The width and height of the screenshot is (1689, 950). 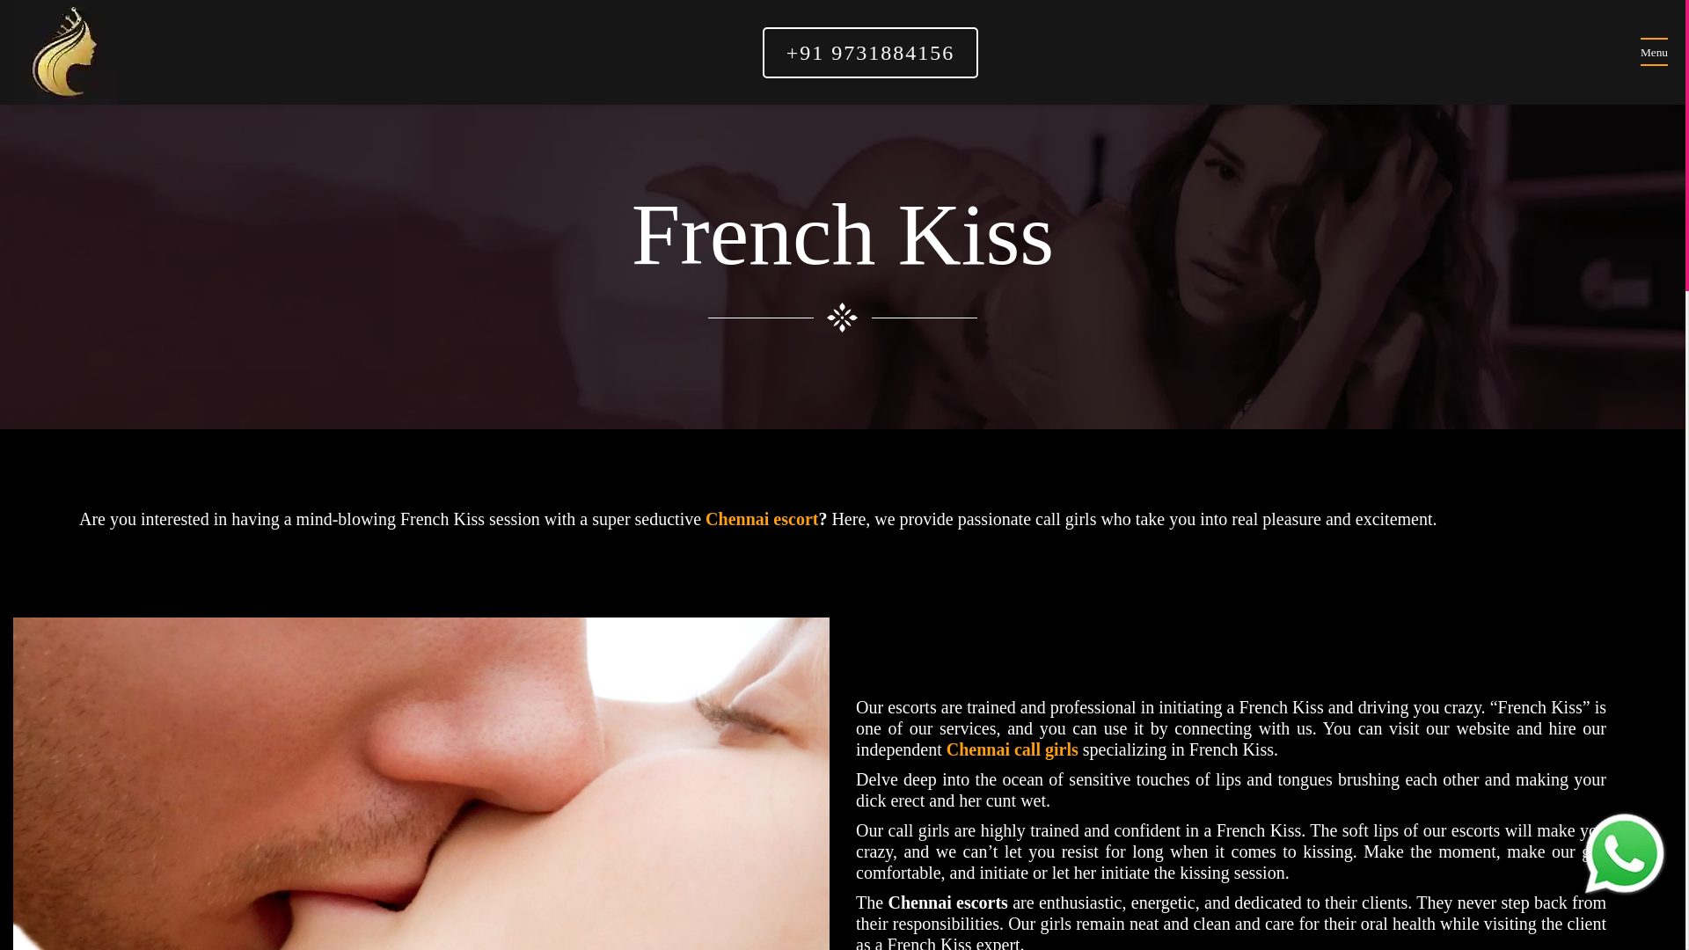 What do you see at coordinates (762, 518) in the screenshot?
I see `Chennai escort` at bounding box center [762, 518].